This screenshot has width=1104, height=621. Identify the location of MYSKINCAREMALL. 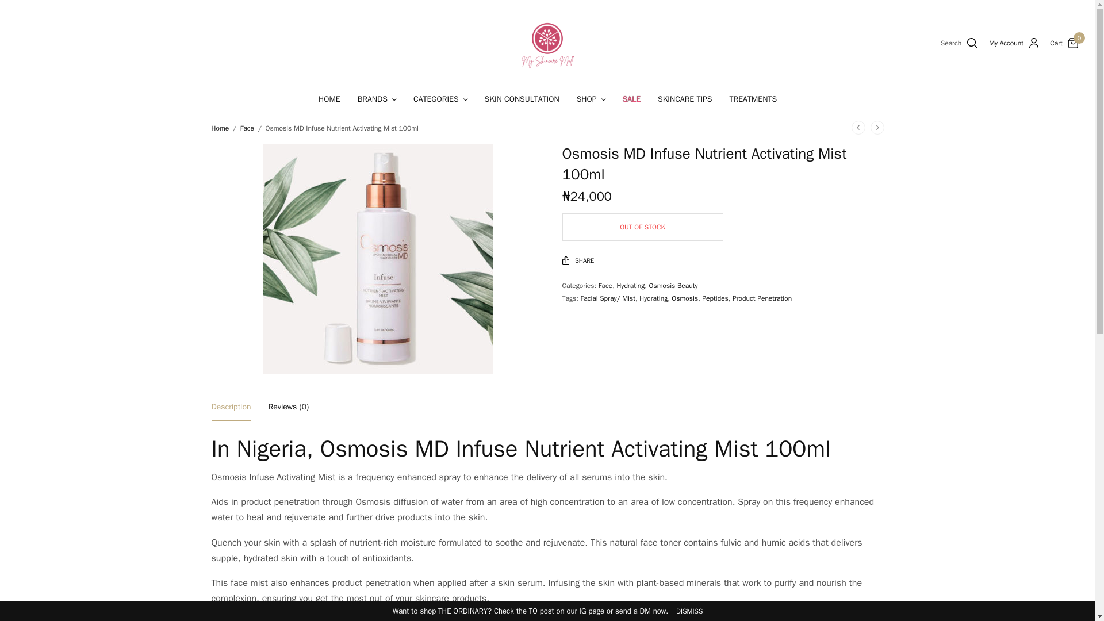
(547, 43).